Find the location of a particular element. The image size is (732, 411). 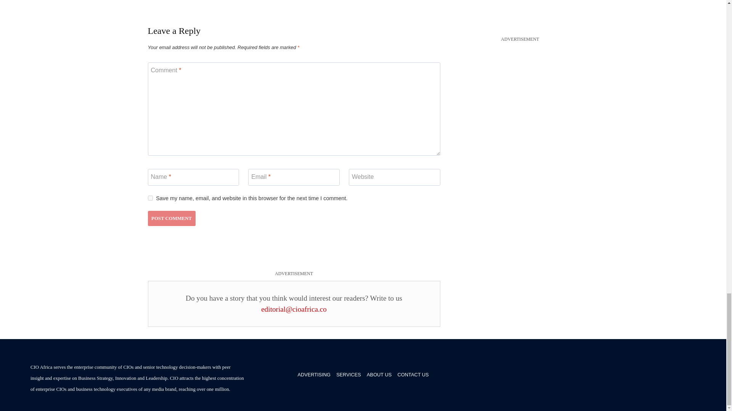

yes is located at coordinates (150, 198).